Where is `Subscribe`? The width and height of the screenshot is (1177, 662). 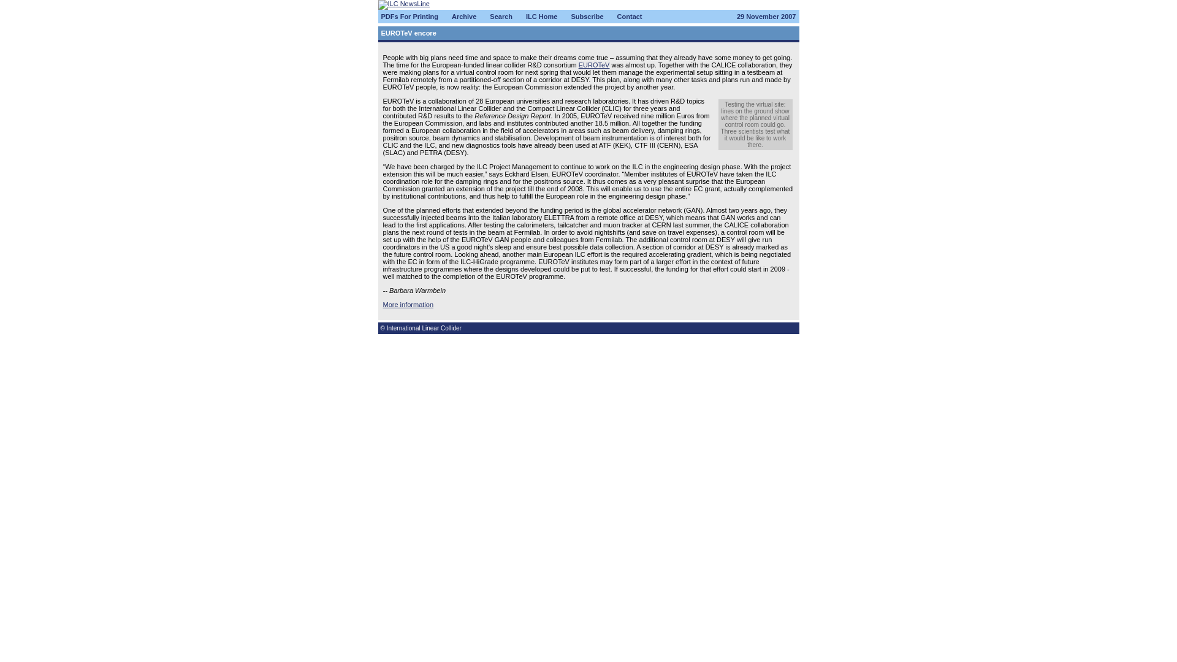
Subscribe is located at coordinates (587, 16).